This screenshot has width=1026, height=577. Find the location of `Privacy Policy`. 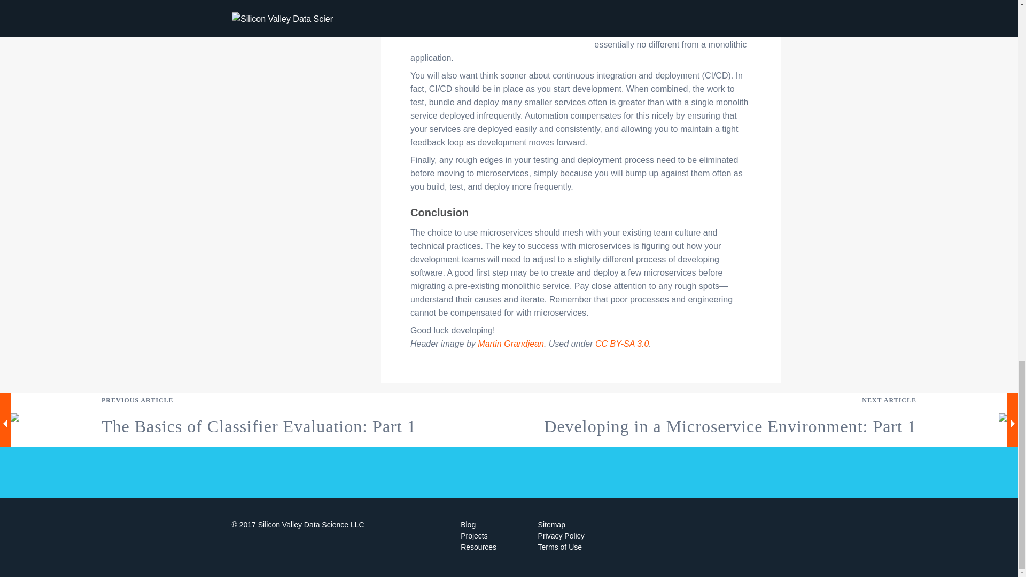

Privacy Policy is located at coordinates (561, 535).